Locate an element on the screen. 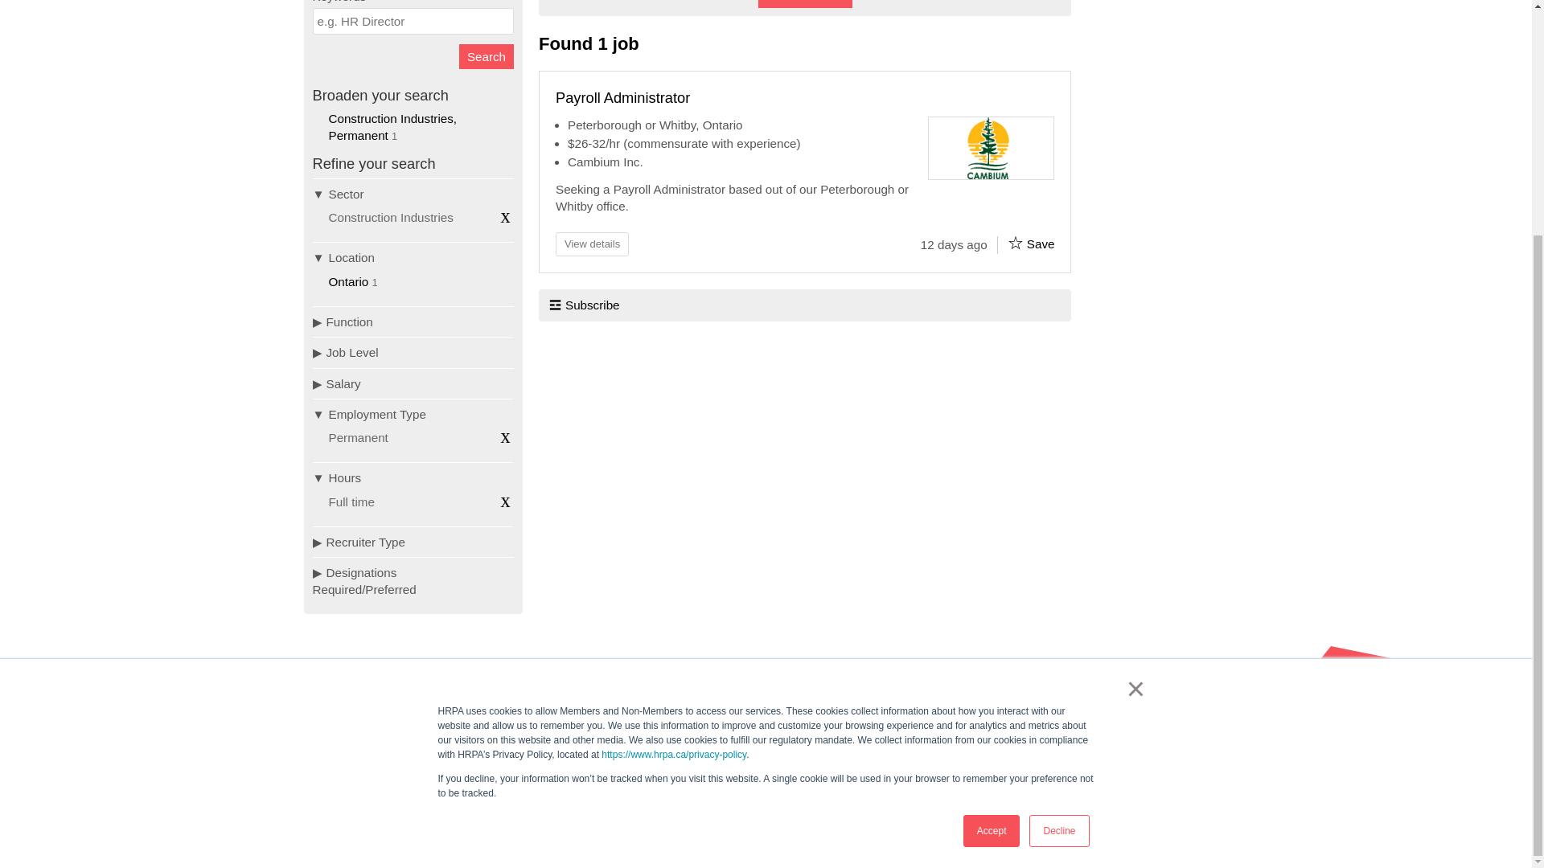 This screenshot has height=868, width=1544. Function is located at coordinates (413, 321).